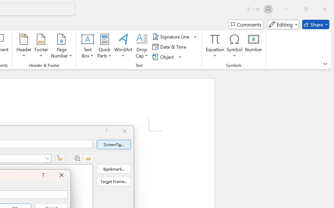 The image size is (334, 208). Describe the element at coordinates (175, 37) in the screenshot. I see `Signature Line` at that location.